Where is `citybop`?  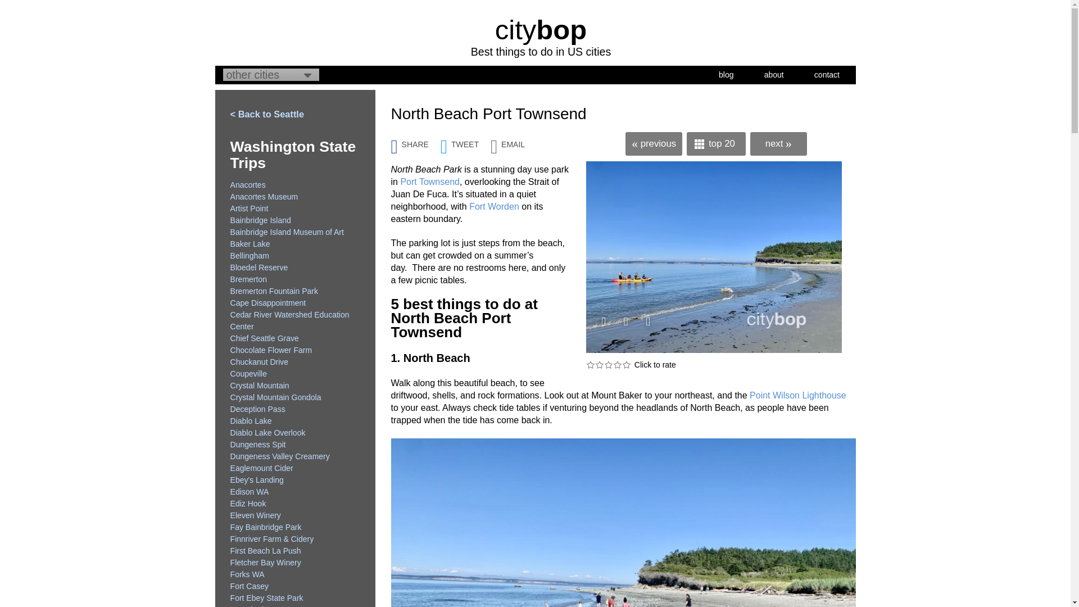
citybop is located at coordinates (541, 29).